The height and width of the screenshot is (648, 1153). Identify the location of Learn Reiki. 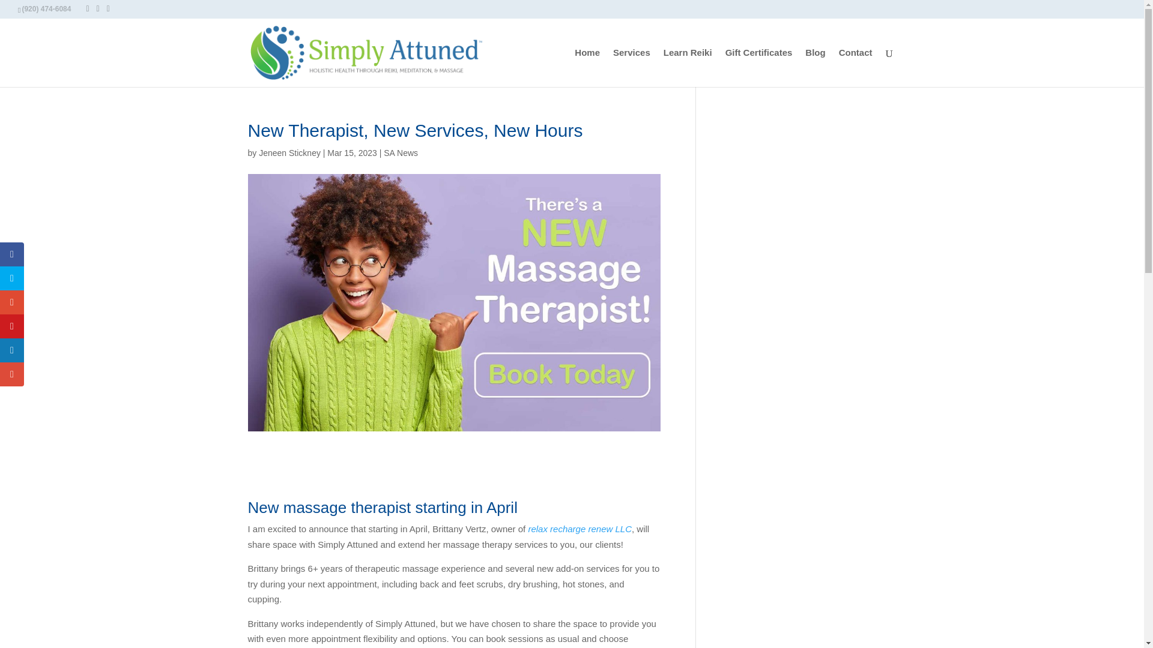
(688, 67).